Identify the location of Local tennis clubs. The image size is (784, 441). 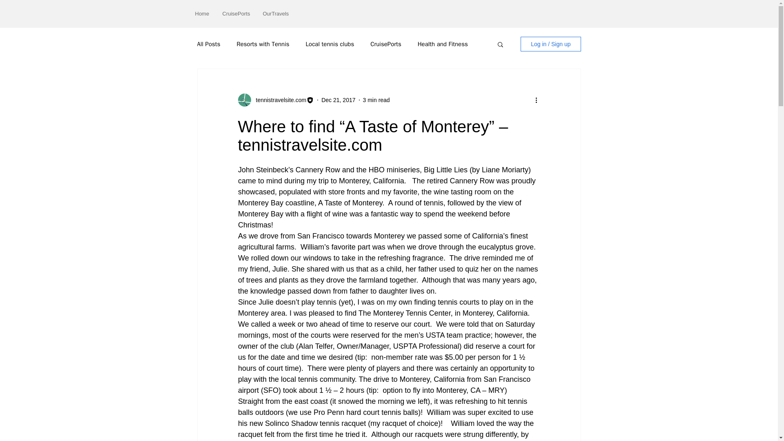
(330, 44).